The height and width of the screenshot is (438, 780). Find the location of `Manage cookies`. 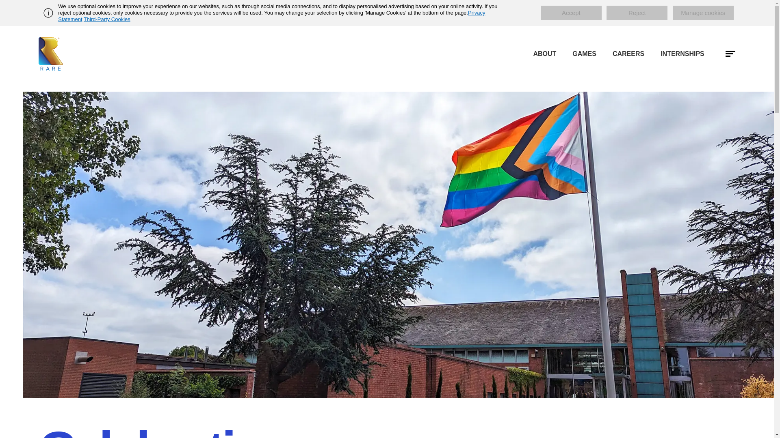

Manage cookies is located at coordinates (703, 13).